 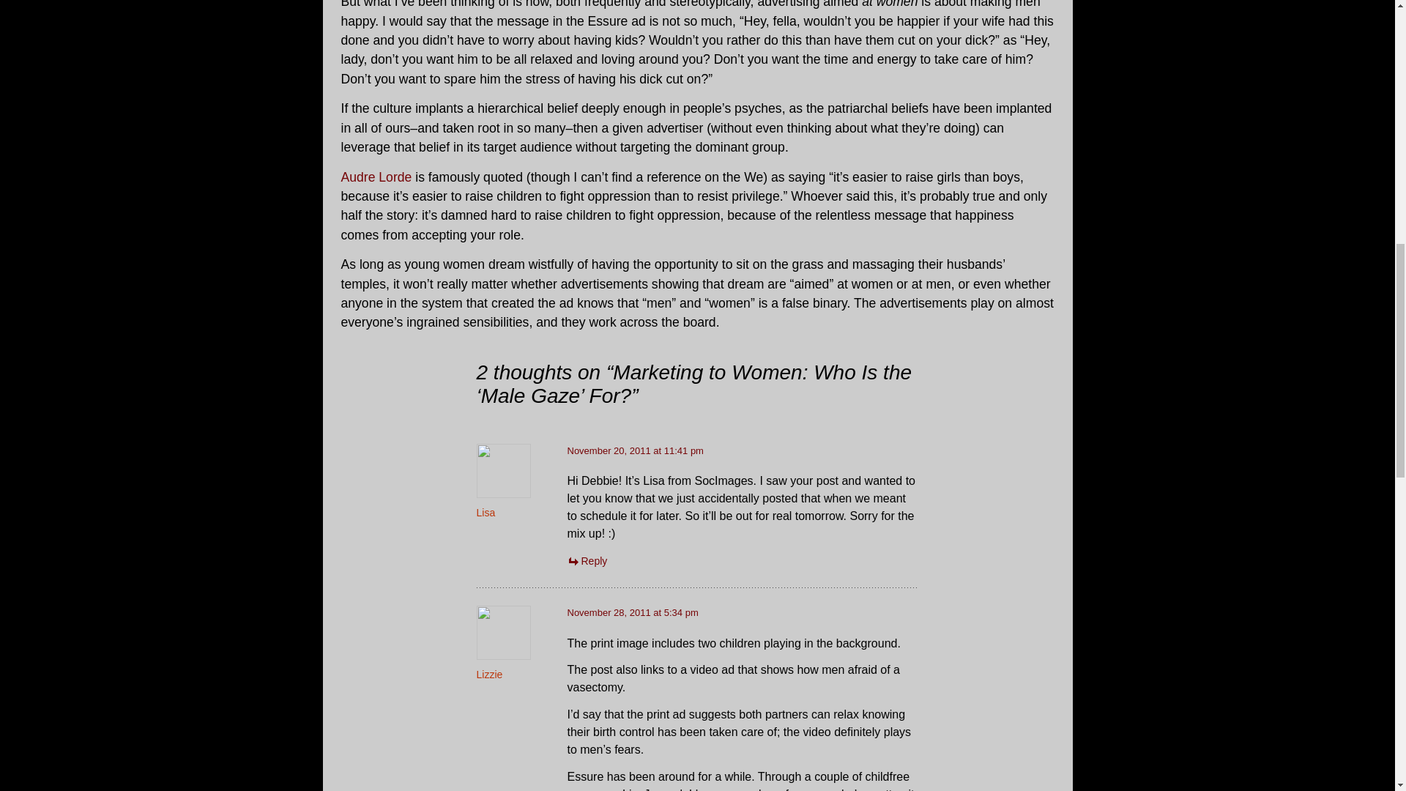 What do you see at coordinates (376, 177) in the screenshot?
I see `Audre Lorde` at bounding box center [376, 177].